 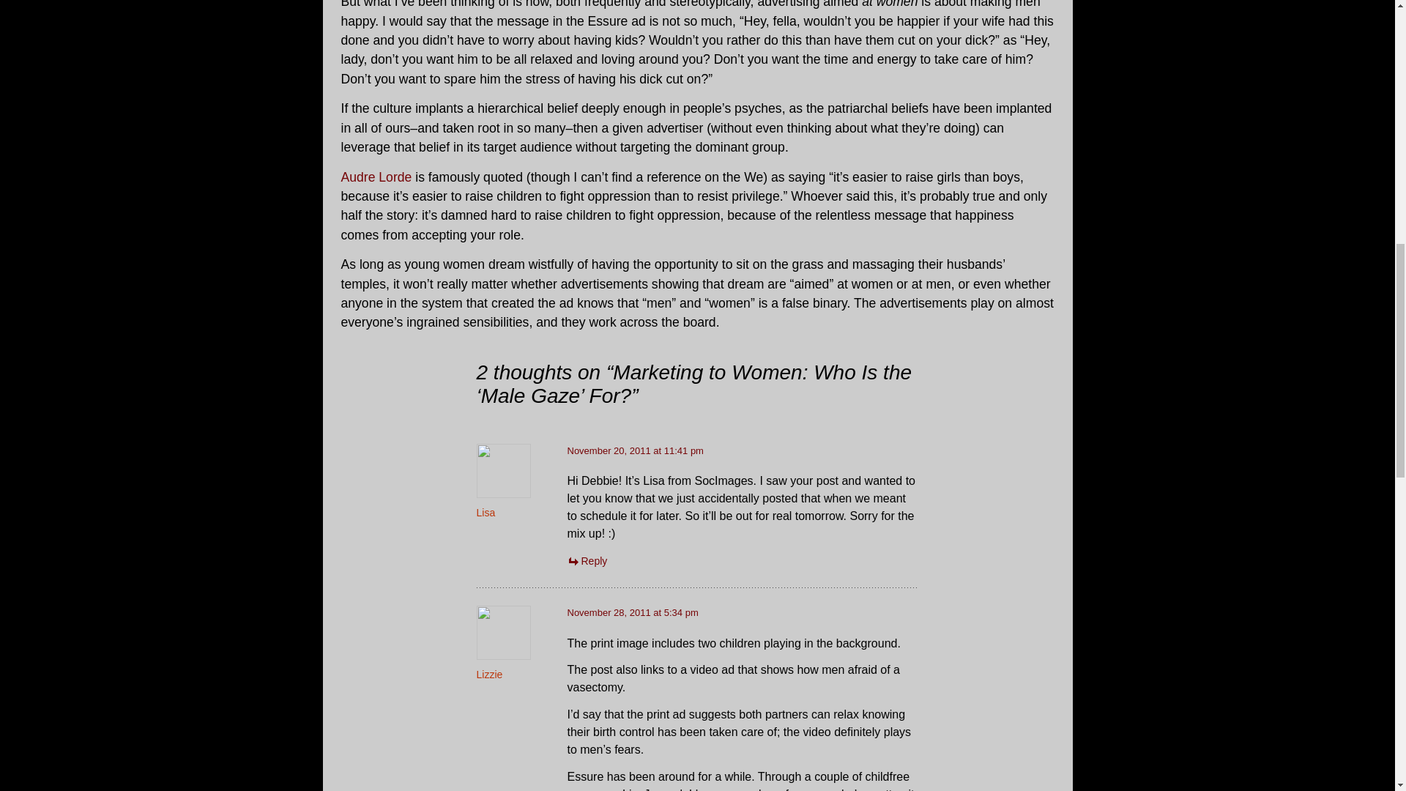 What do you see at coordinates (376, 177) in the screenshot?
I see `Audre Lorde` at bounding box center [376, 177].